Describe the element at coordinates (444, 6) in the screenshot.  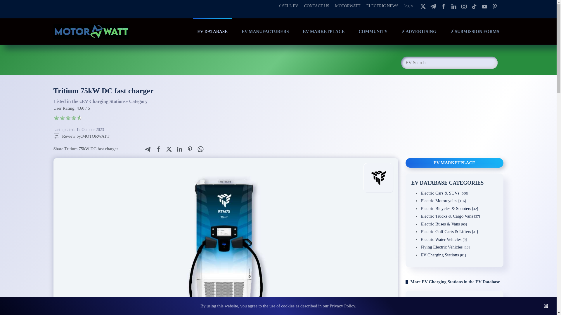
I see `Facebook` at that location.